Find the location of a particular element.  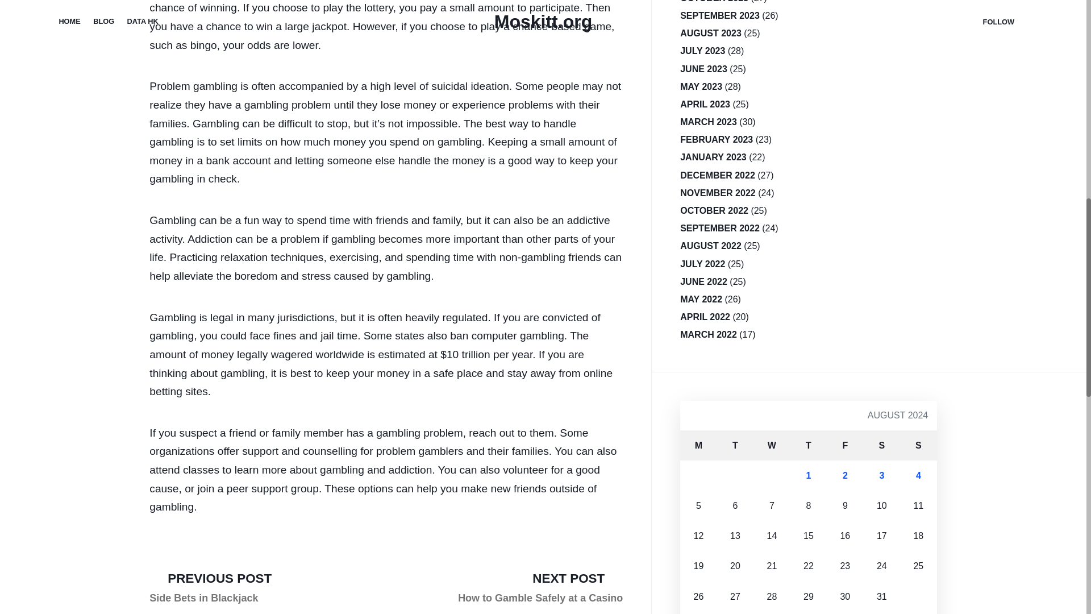

Monday is located at coordinates (698, 446).